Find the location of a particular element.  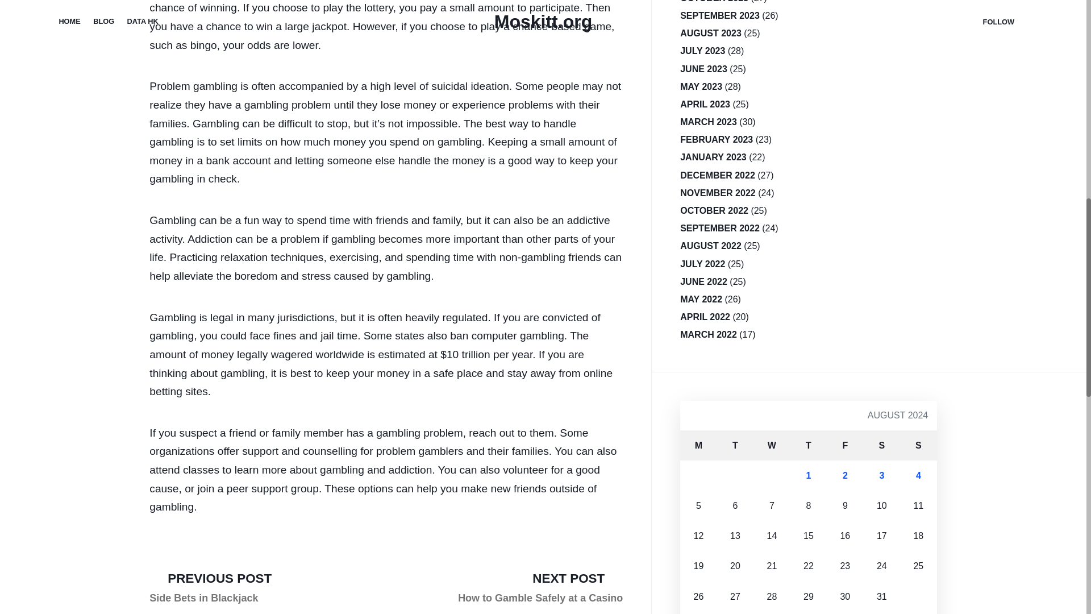

Monday is located at coordinates (698, 446).